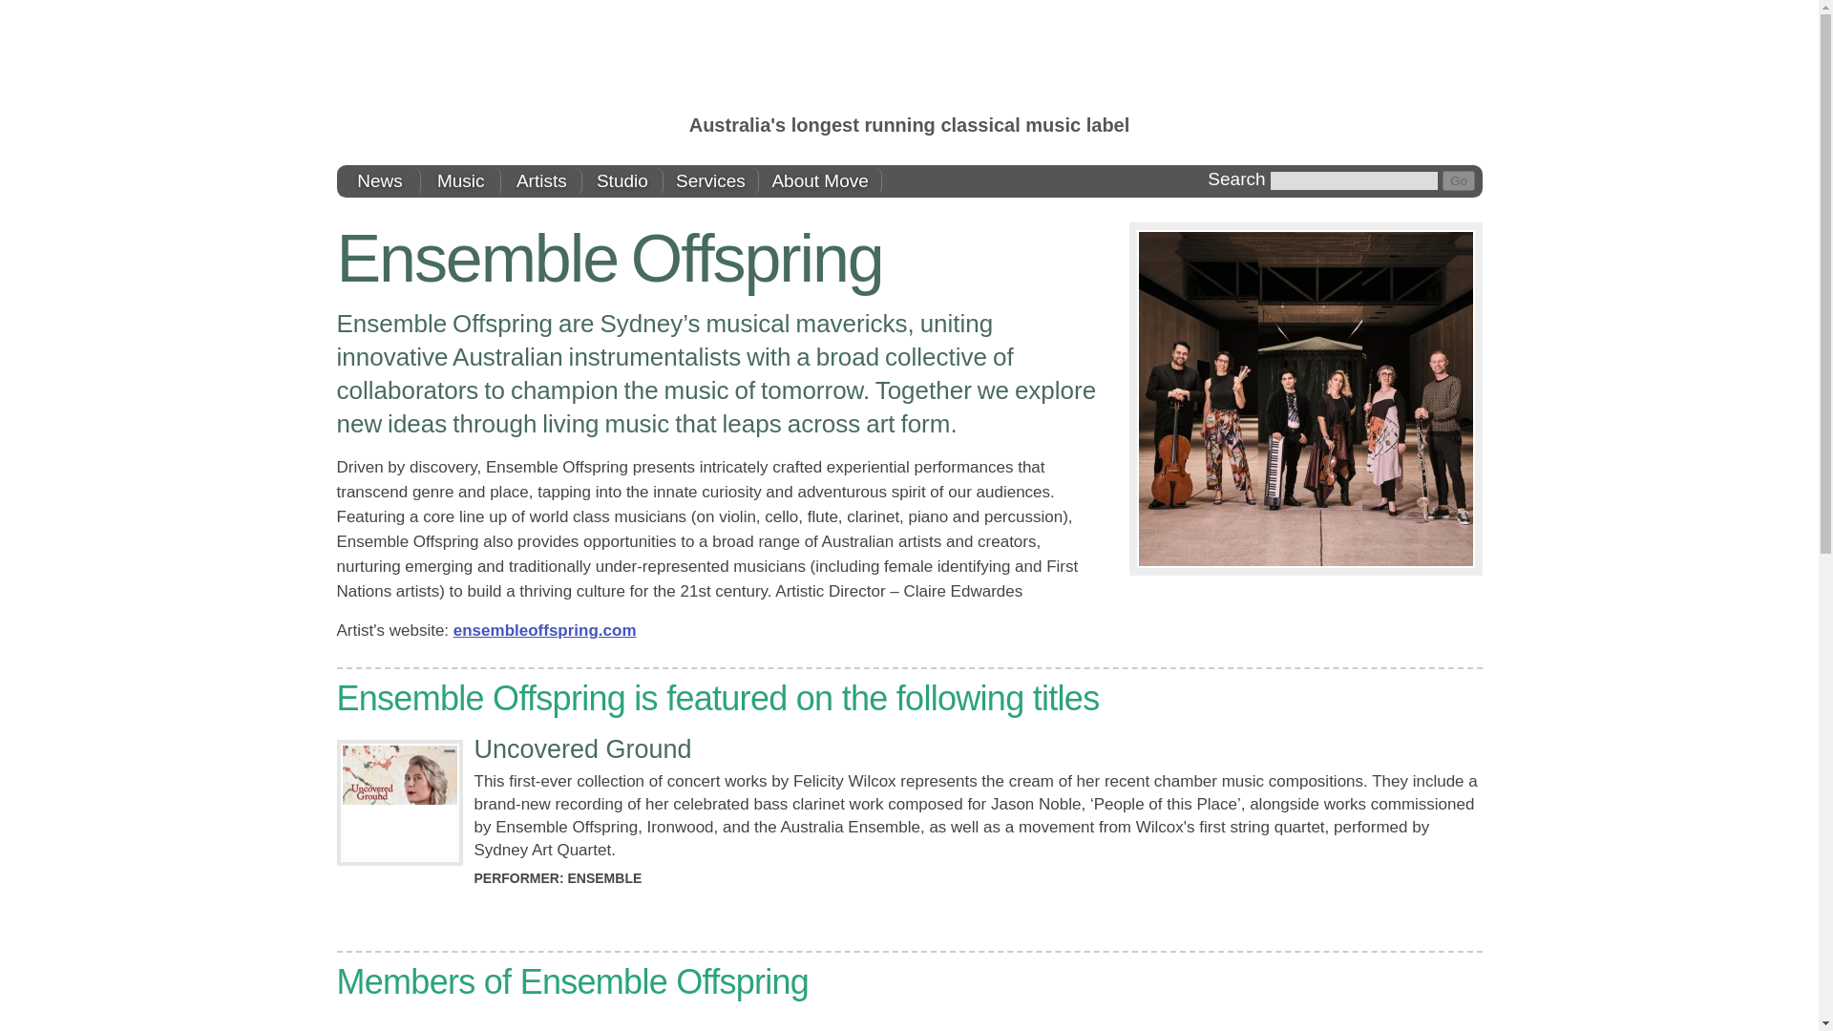 The height and width of the screenshot is (1031, 1833). I want to click on Go, so click(1459, 180).